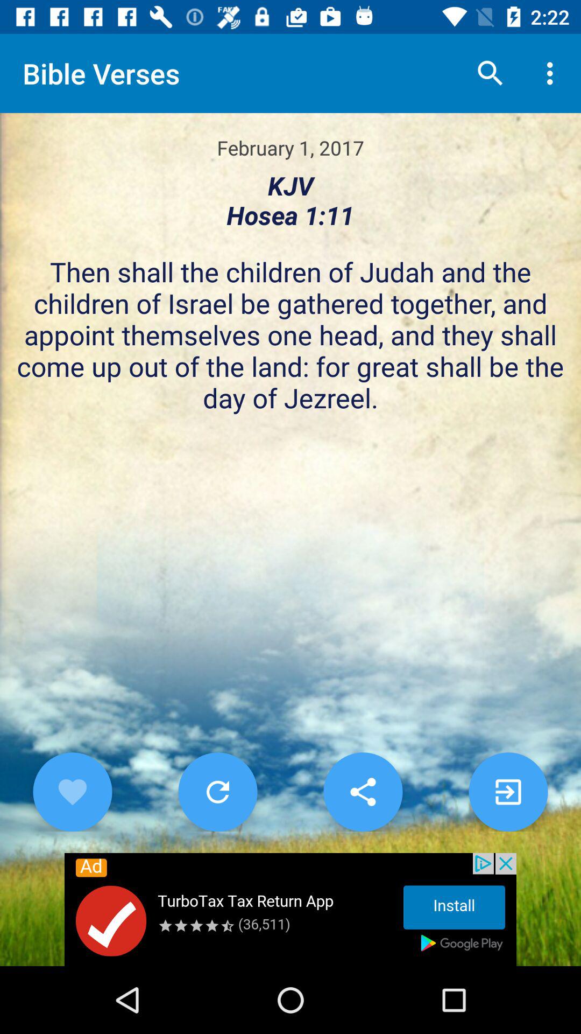 The width and height of the screenshot is (581, 1034). Describe the element at coordinates (217, 792) in the screenshot. I see `tap to reloaf` at that location.